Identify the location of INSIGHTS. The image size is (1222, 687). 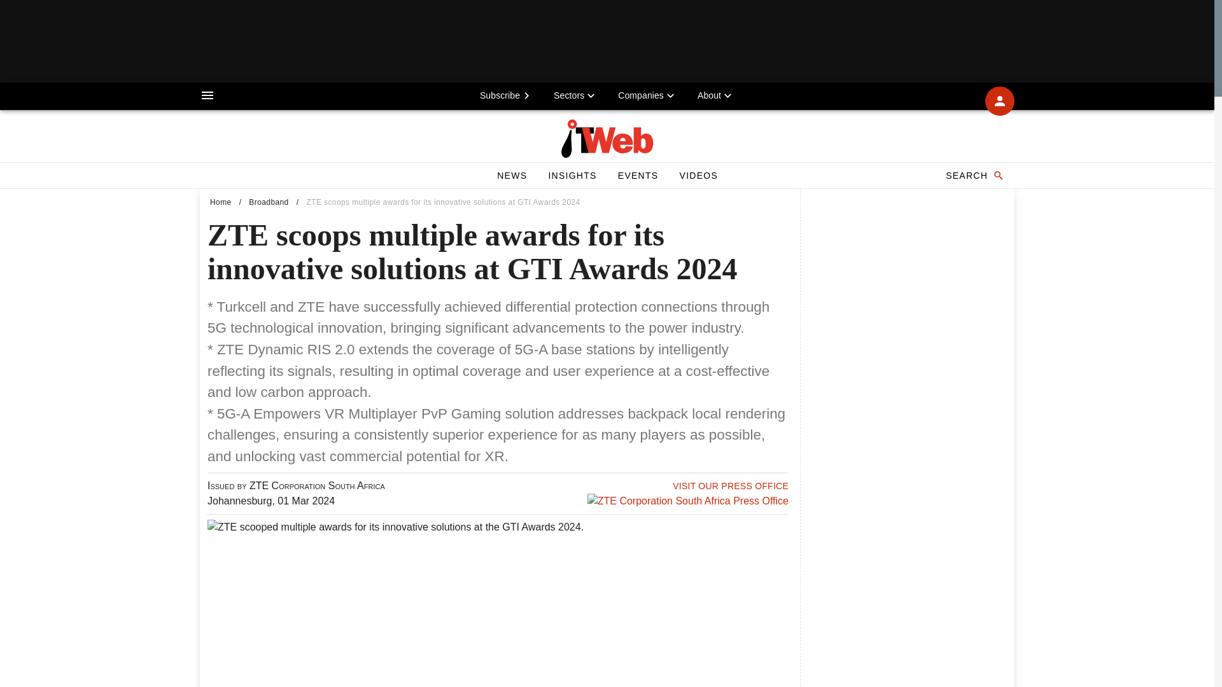
(572, 176).